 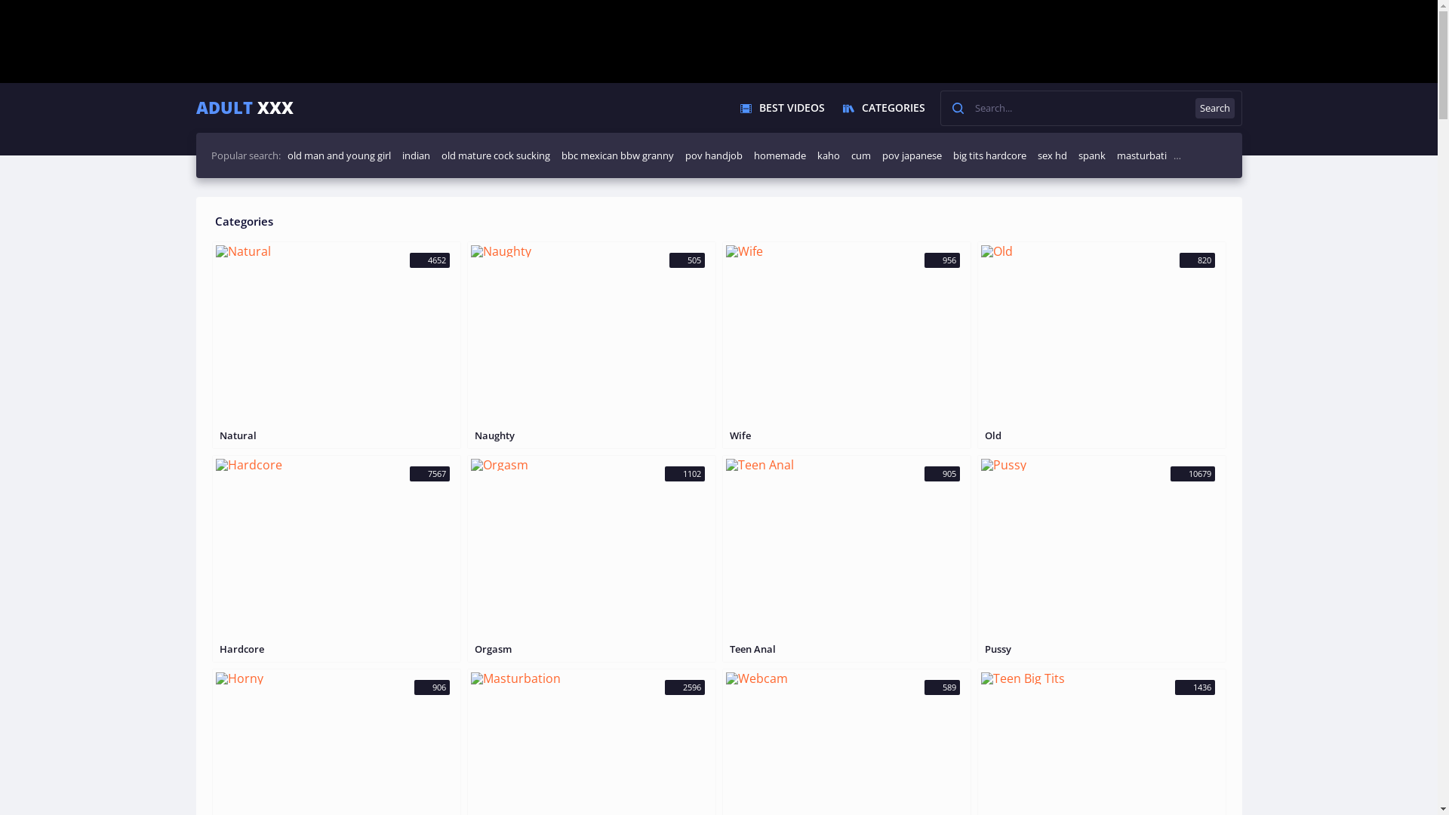 What do you see at coordinates (337, 549) in the screenshot?
I see `7567` at bounding box center [337, 549].